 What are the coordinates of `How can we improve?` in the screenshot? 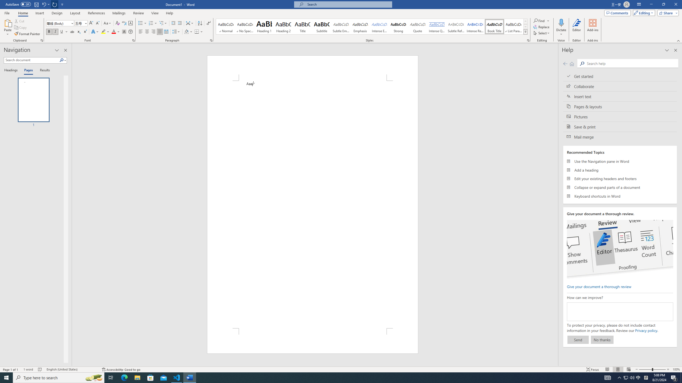 It's located at (620, 312).